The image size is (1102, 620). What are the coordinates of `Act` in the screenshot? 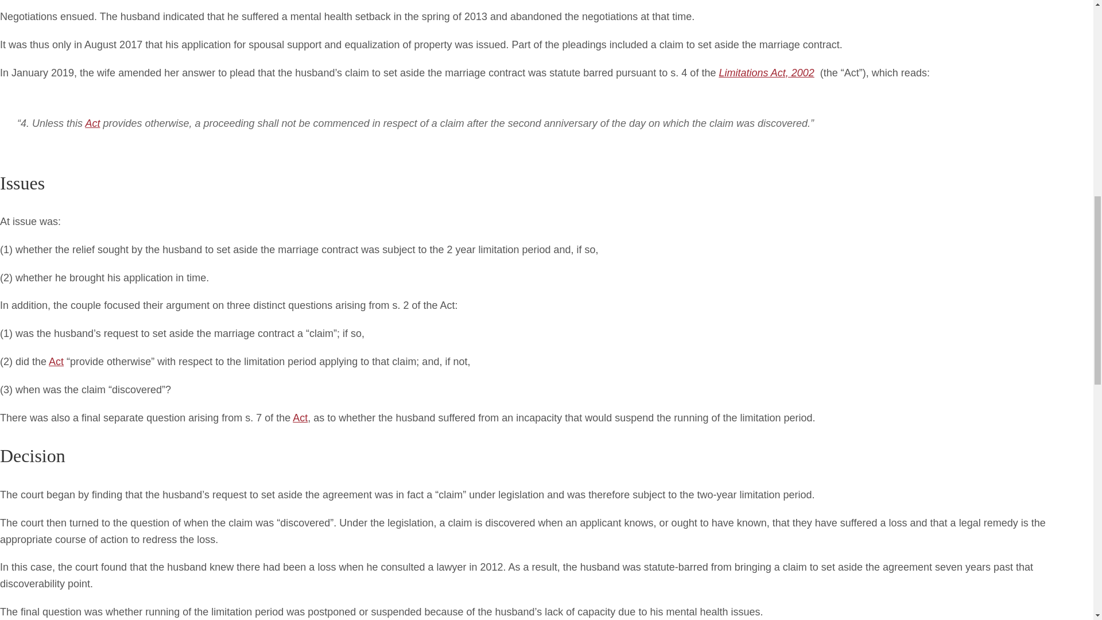 It's located at (300, 418).